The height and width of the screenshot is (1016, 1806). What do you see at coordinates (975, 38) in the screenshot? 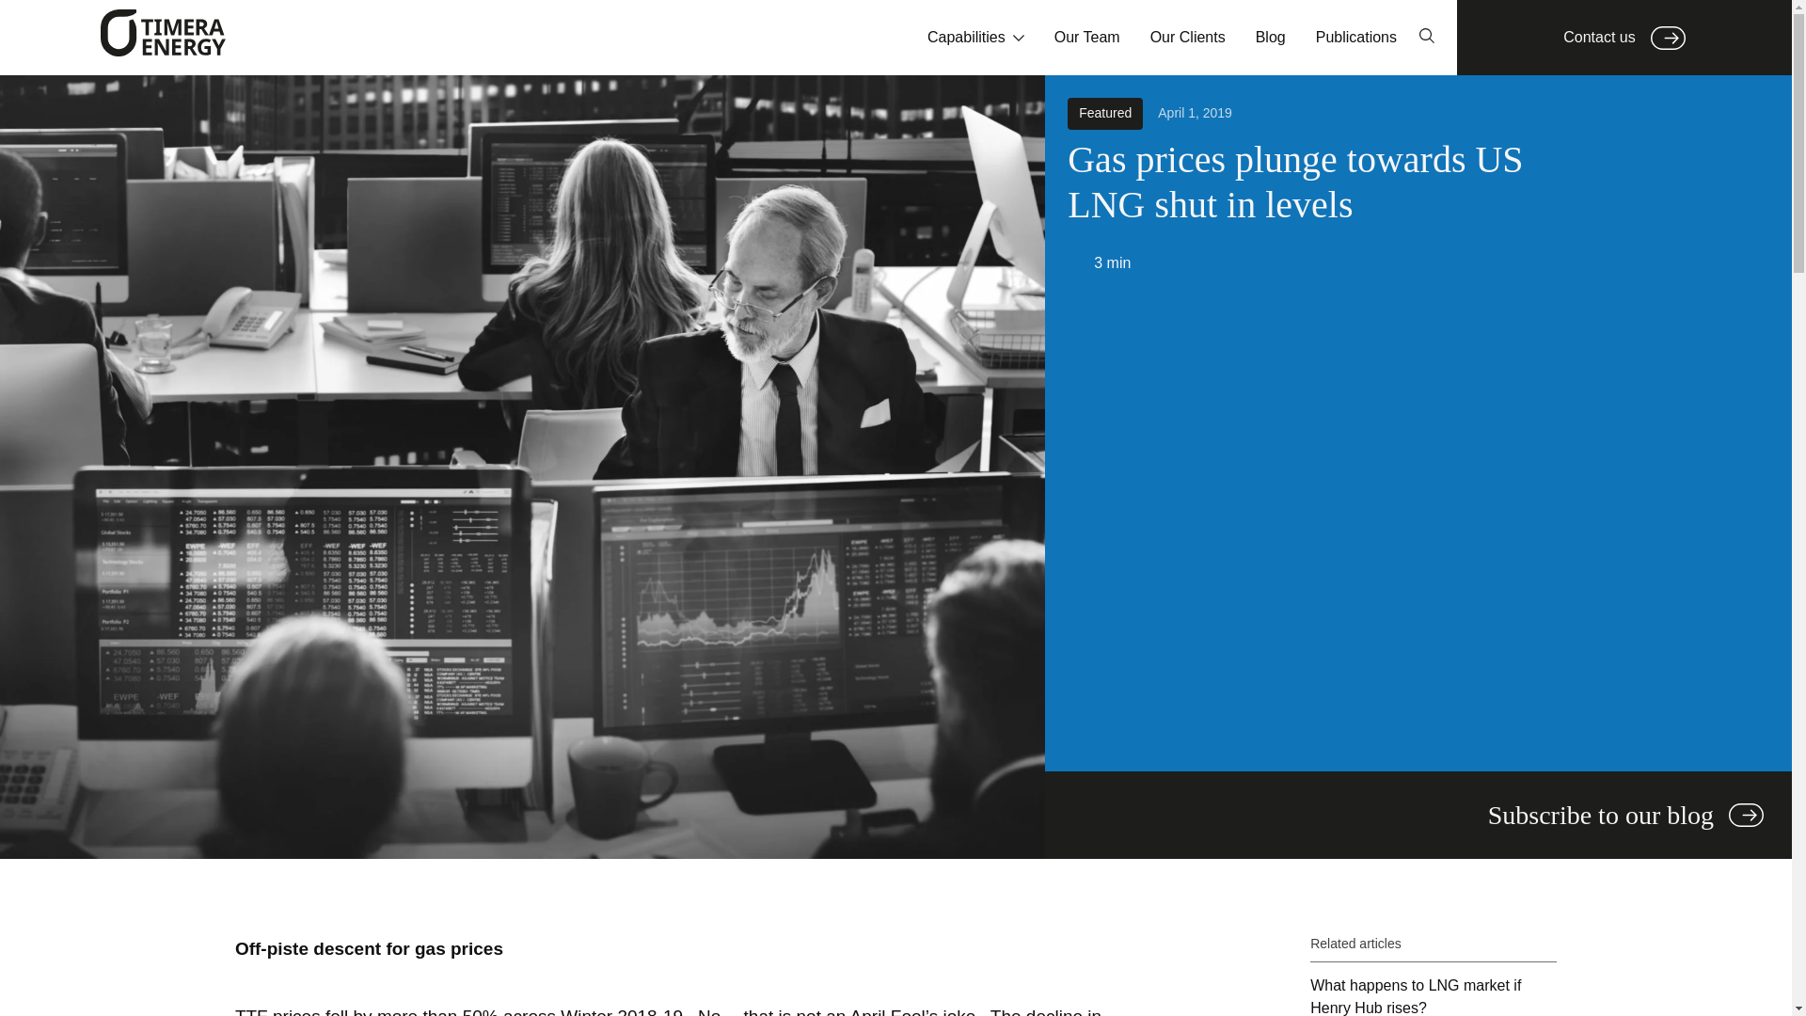
I see `Capabilities` at bounding box center [975, 38].